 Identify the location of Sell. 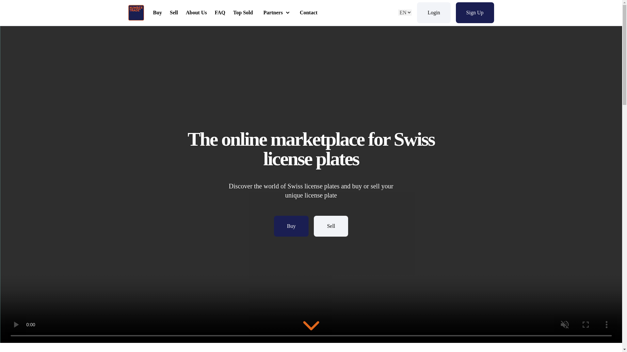
(291, 226).